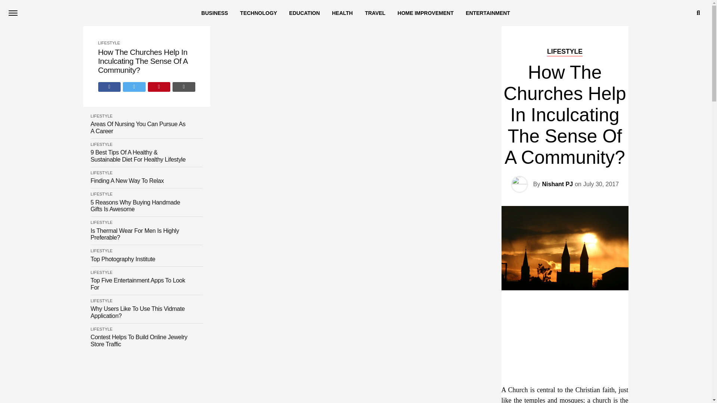 Image resolution: width=717 pixels, height=403 pixels. I want to click on LIFESTYLE, so click(101, 144).